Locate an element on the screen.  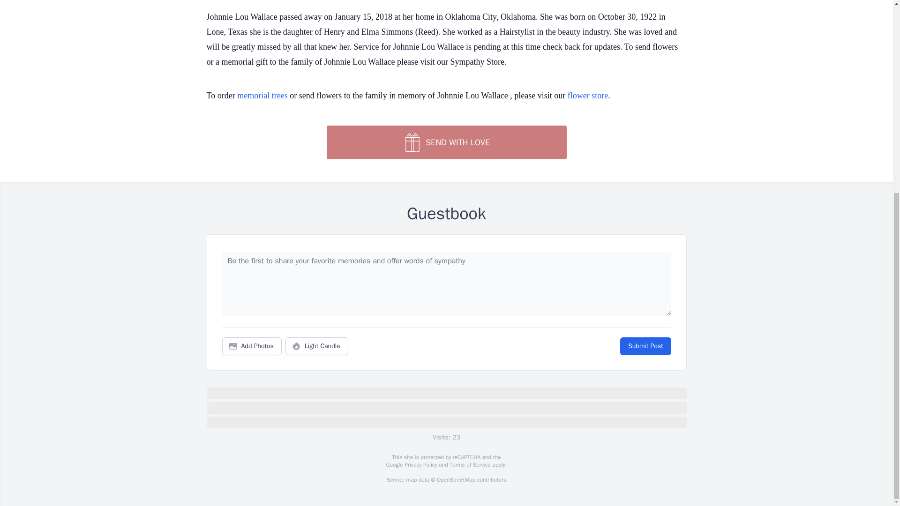
Privacy Policy is located at coordinates (420, 465).